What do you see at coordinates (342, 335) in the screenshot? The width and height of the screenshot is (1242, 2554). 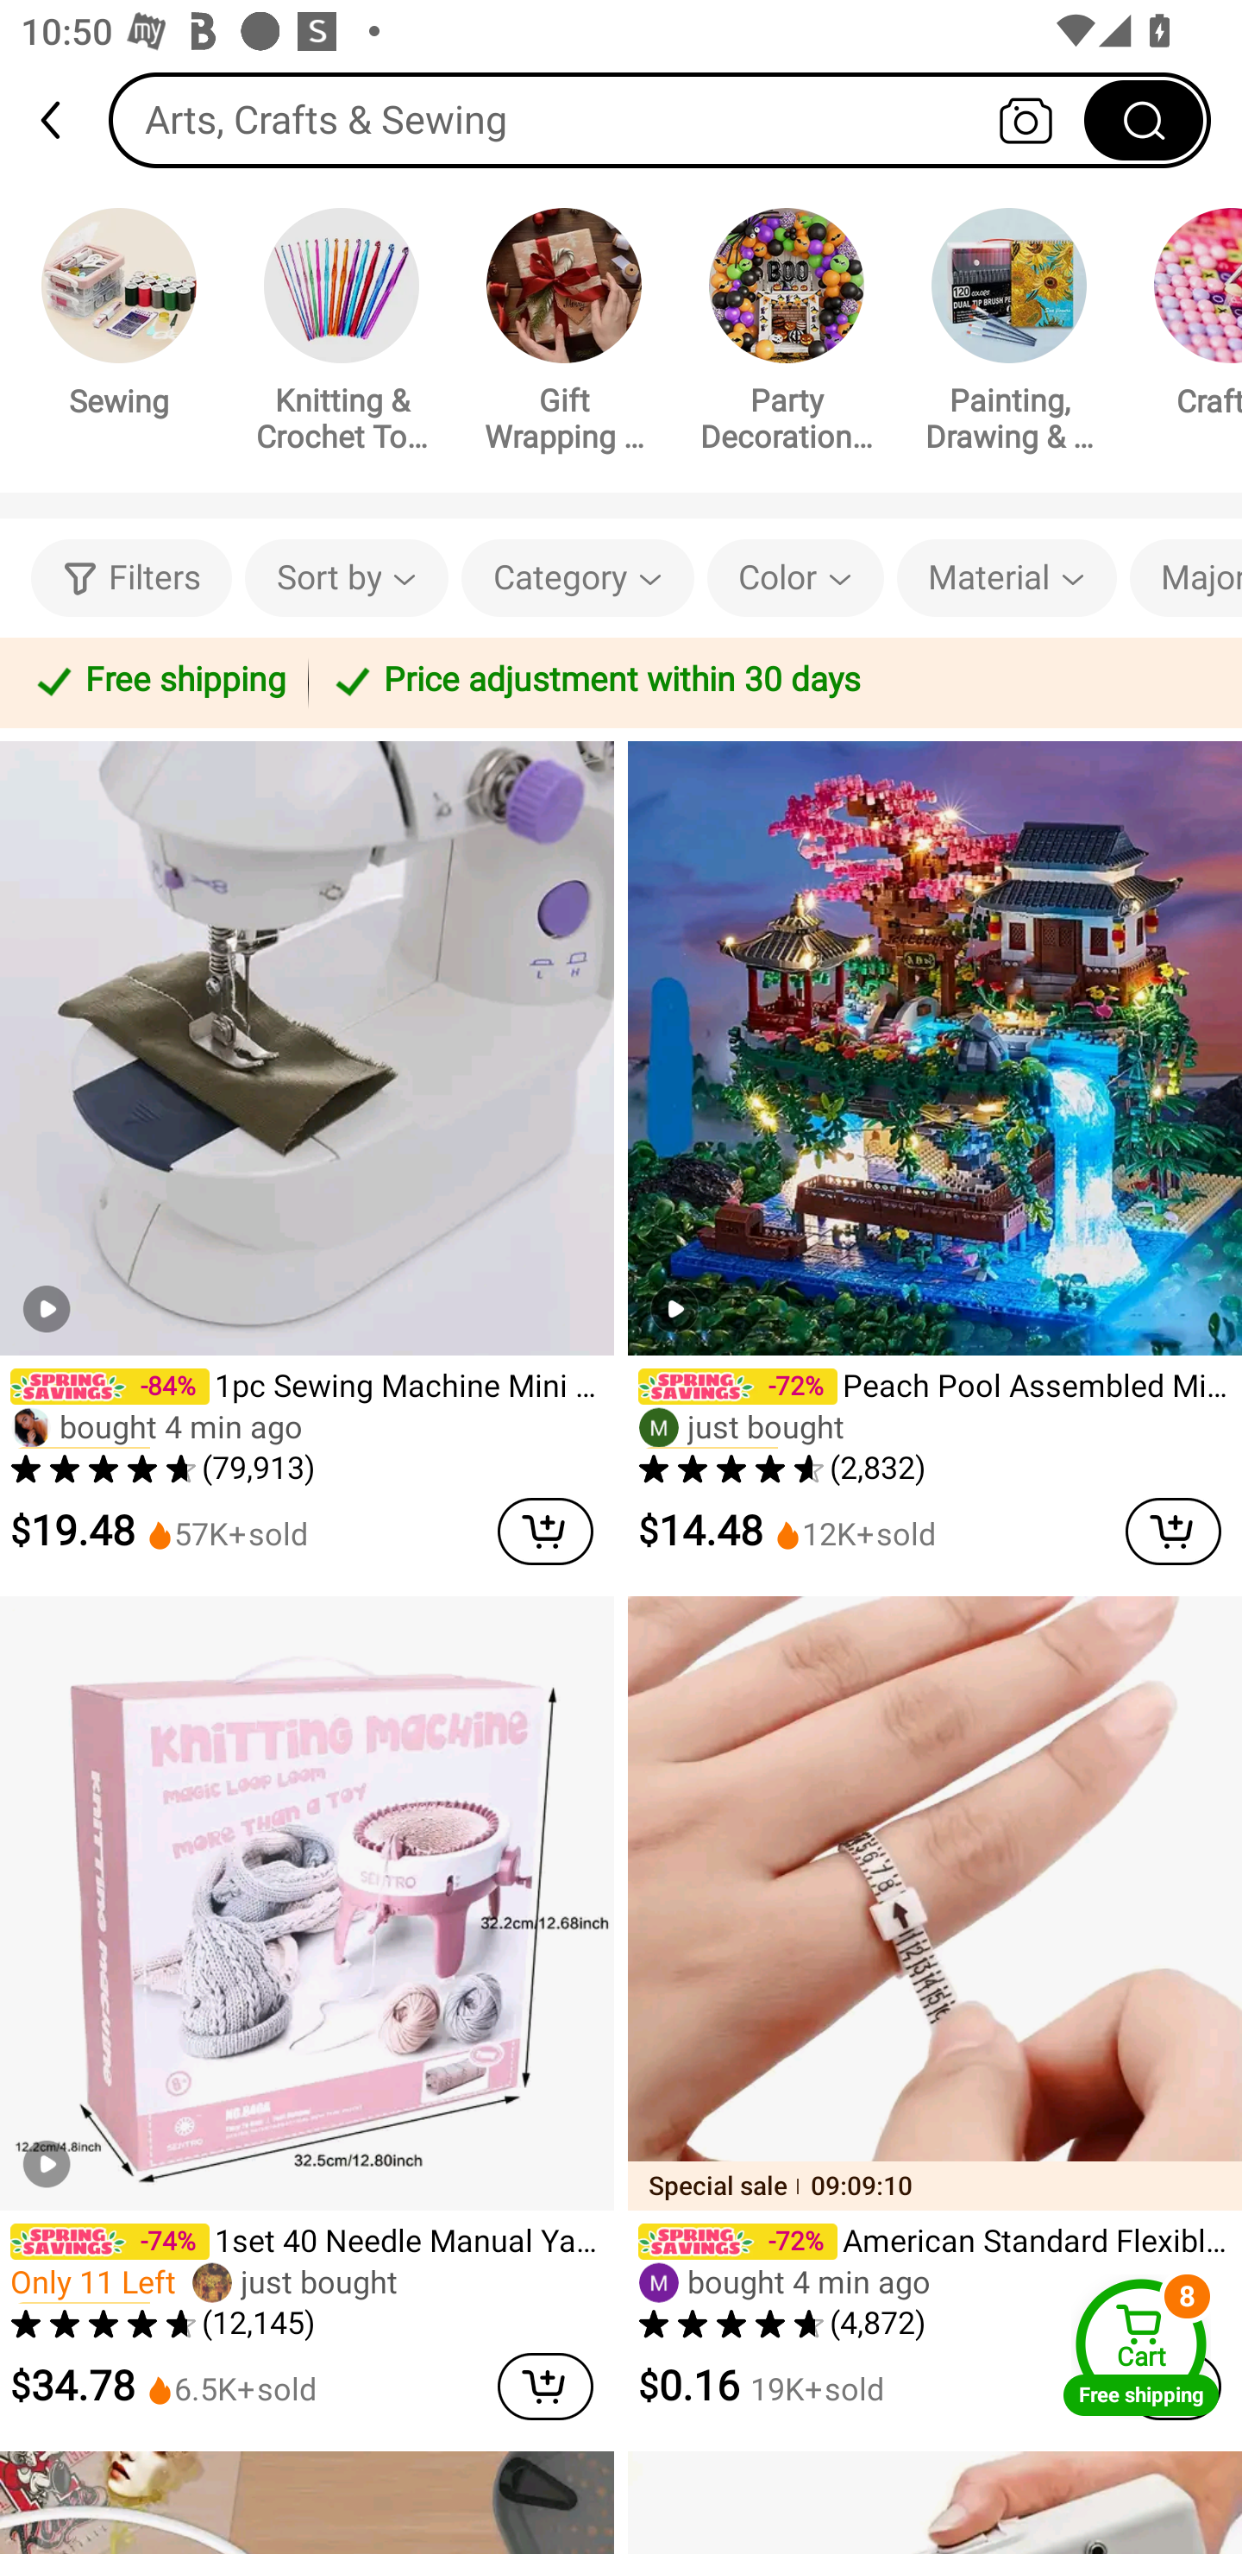 I see `Knitting & Crochet Tools` at bounding box center [342, 335].